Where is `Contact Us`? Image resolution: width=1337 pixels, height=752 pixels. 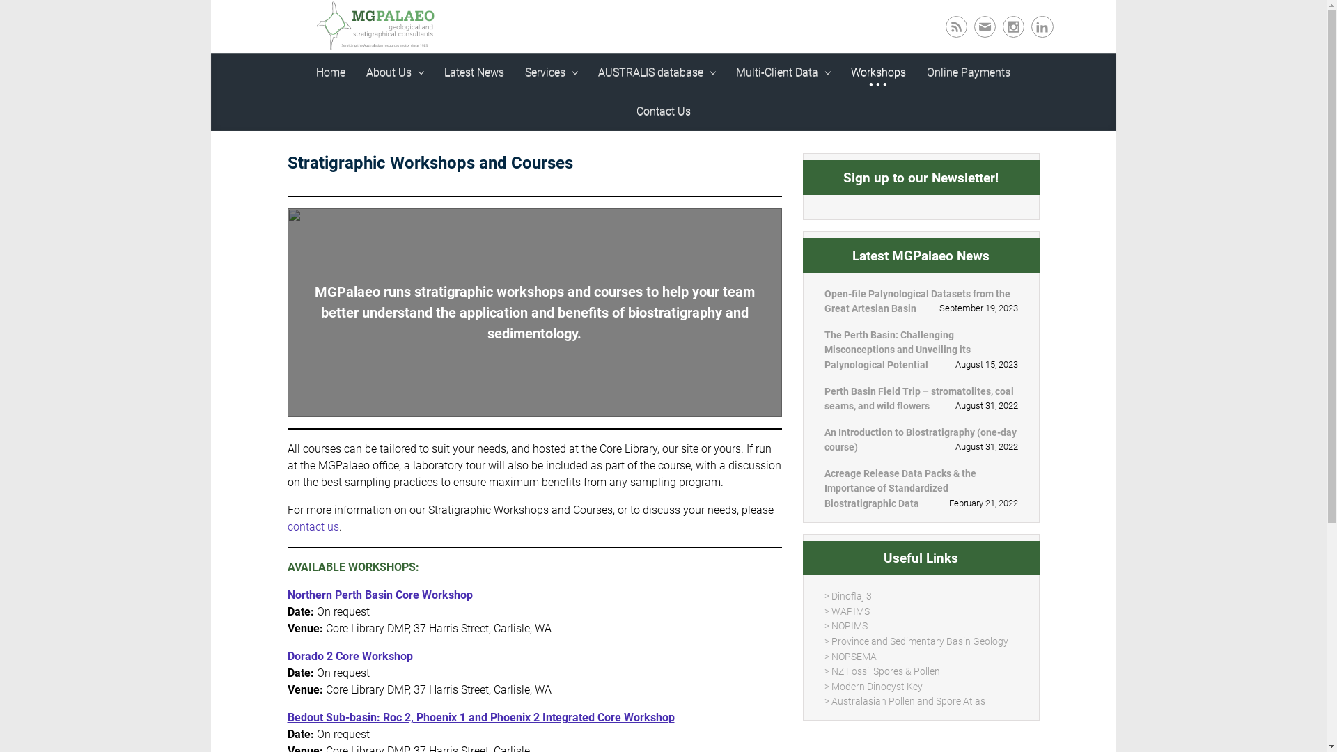 Contact Us is located at coordinates (1021, 81).